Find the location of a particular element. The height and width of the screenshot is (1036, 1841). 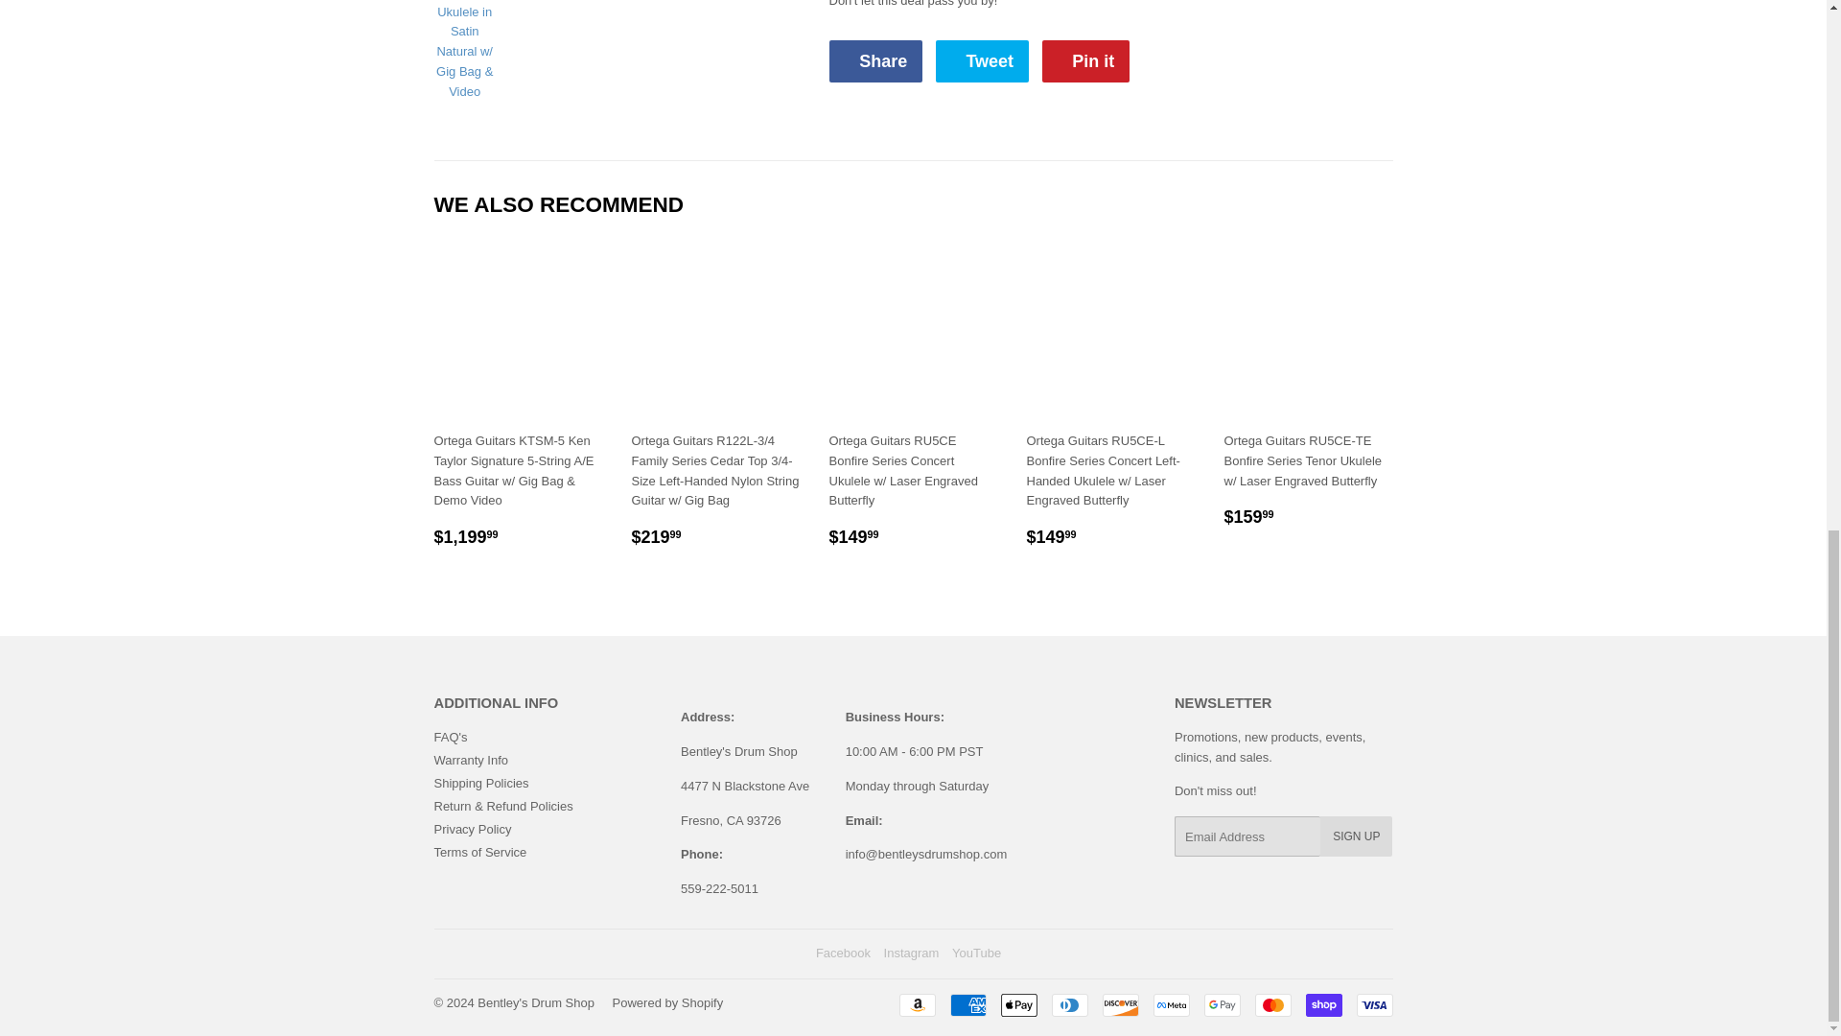

Apple Pay is located at coordinates (1019, 1004).